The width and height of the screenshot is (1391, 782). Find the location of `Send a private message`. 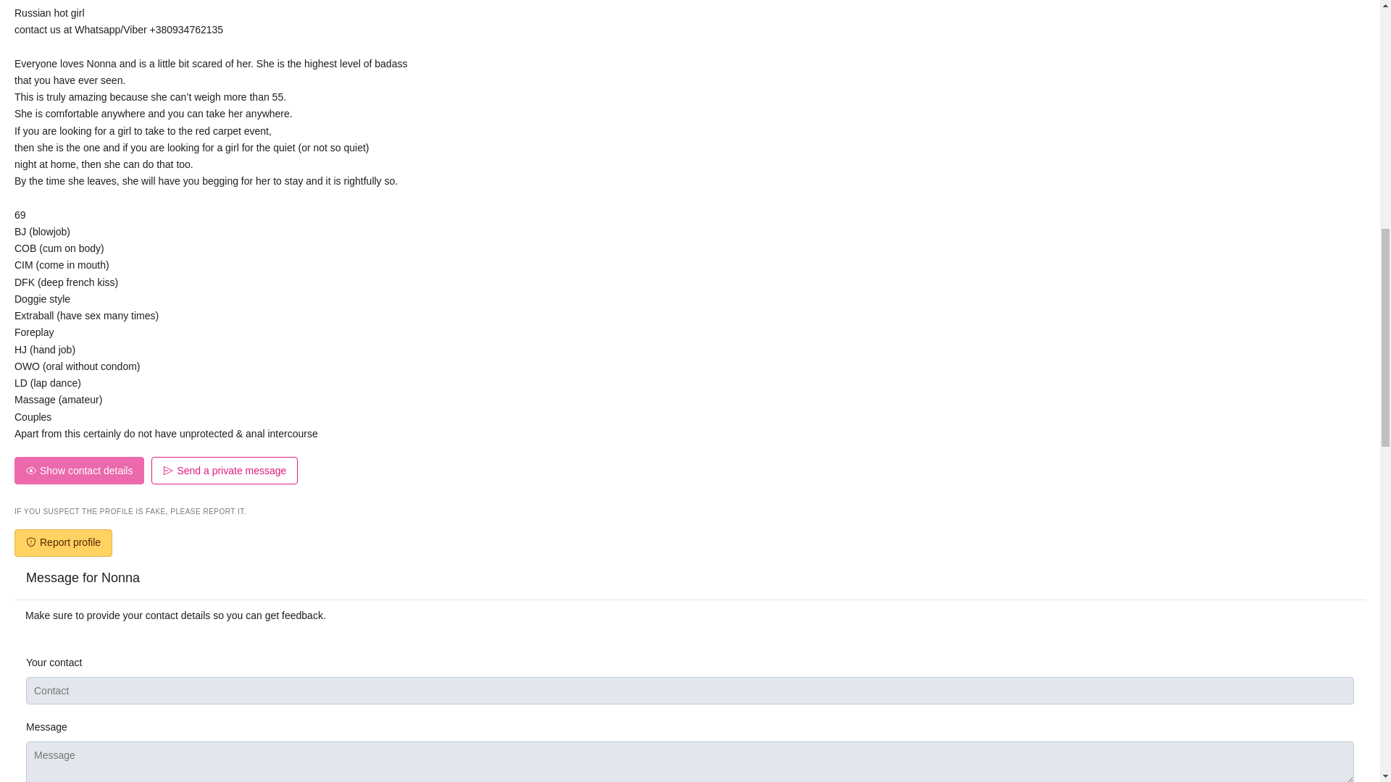

Send a private message is located at coordinates (225, 470).